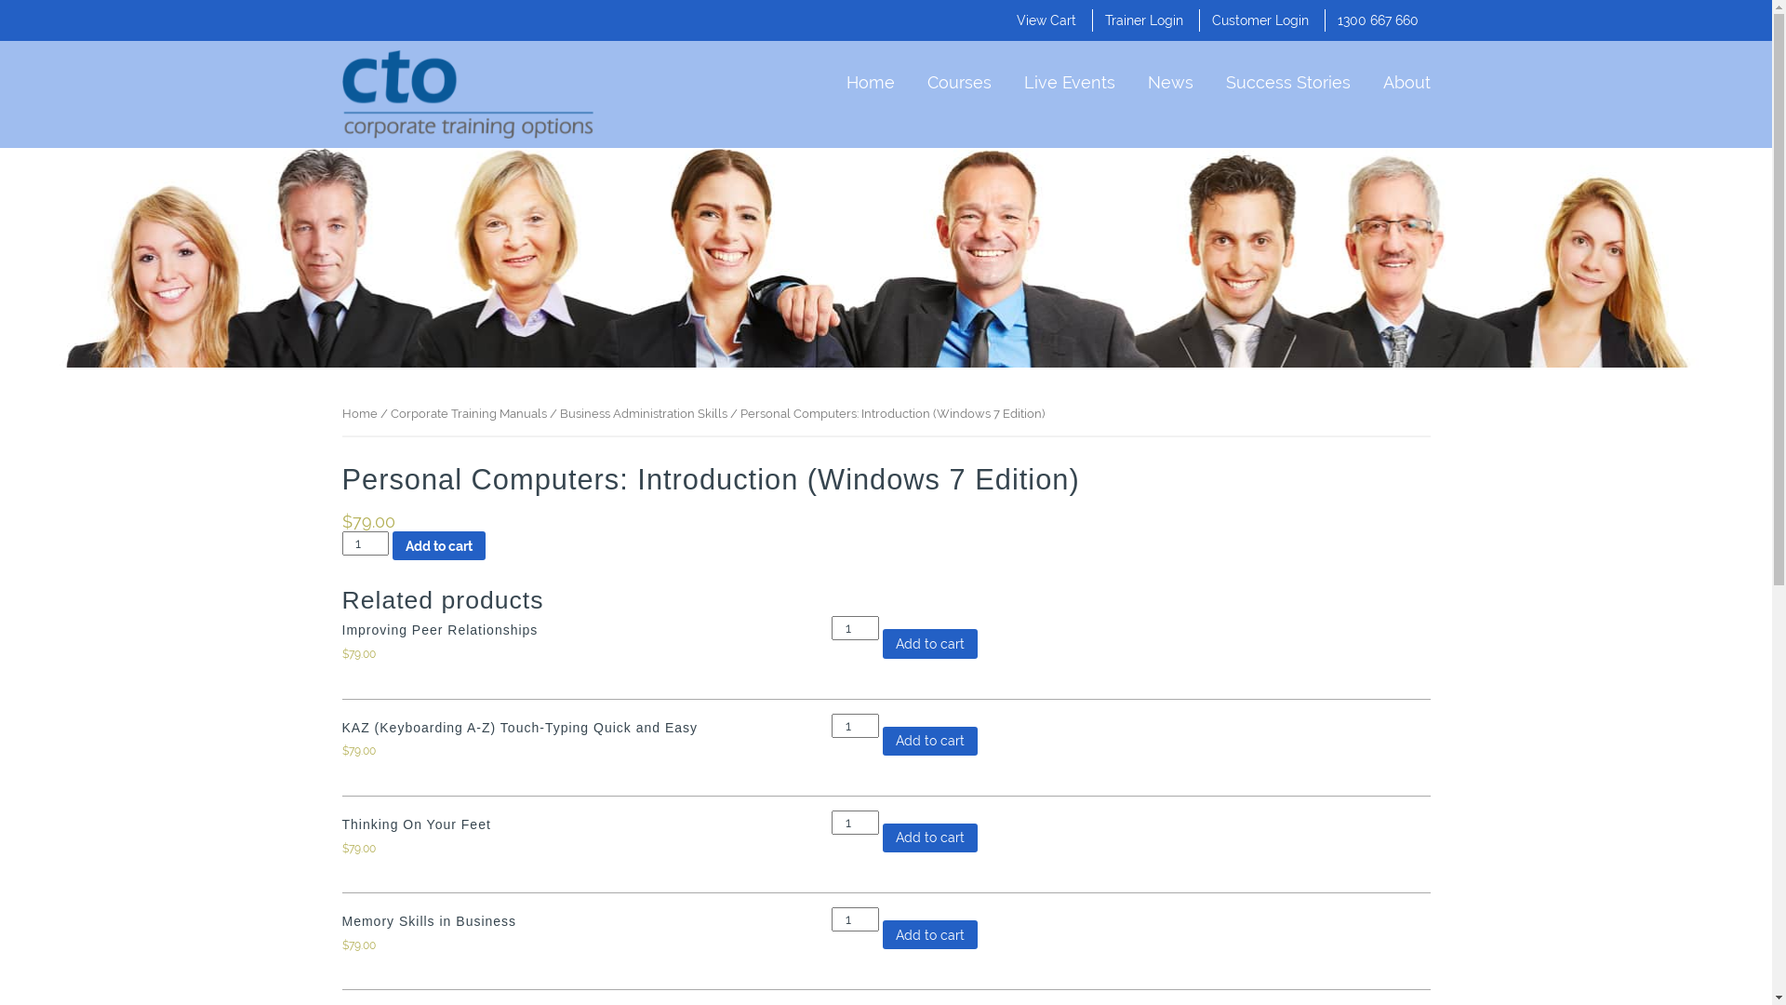  I want to click on Add to cart, so click(930, 934).